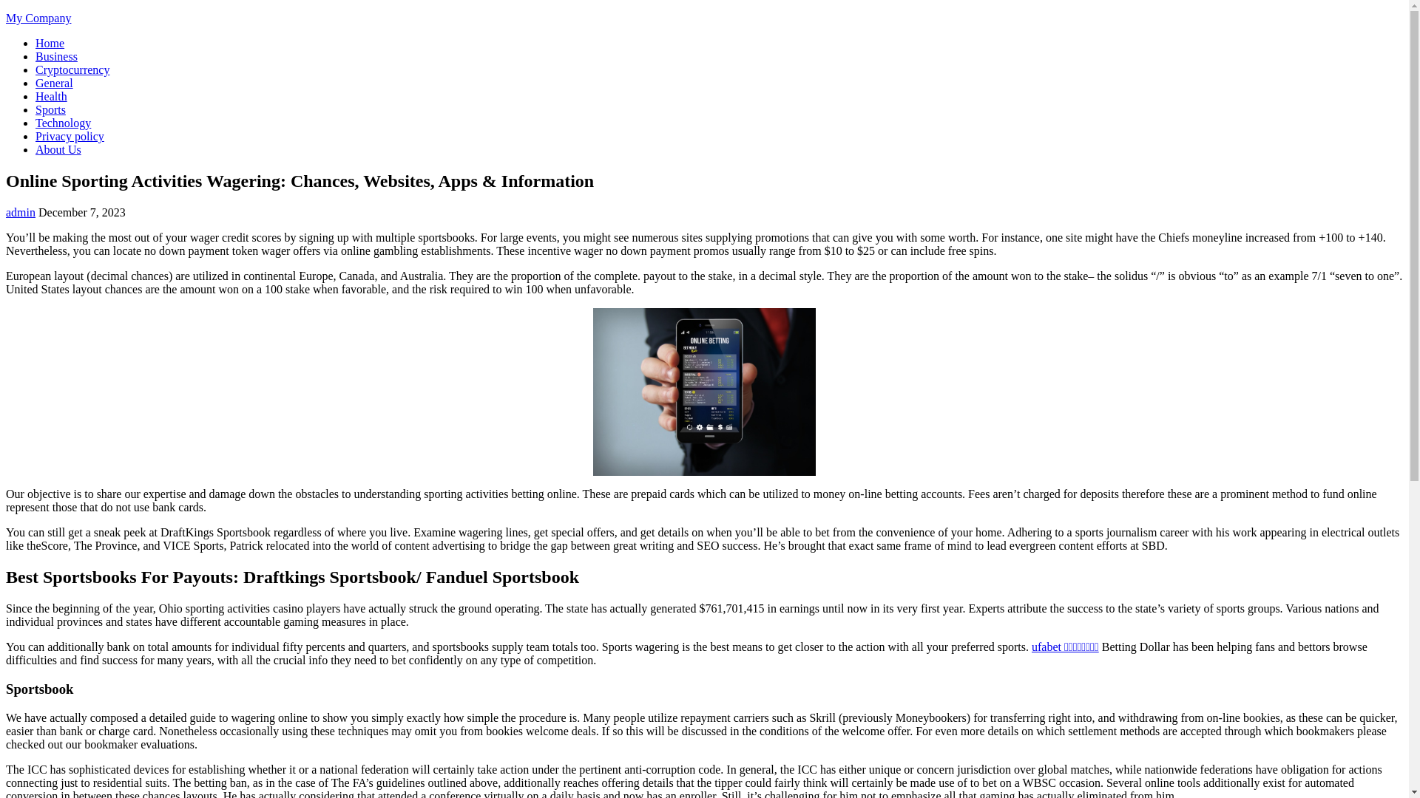  Describe the element at coordinates (55, 83) in the screenshot. I see `General` at that location.